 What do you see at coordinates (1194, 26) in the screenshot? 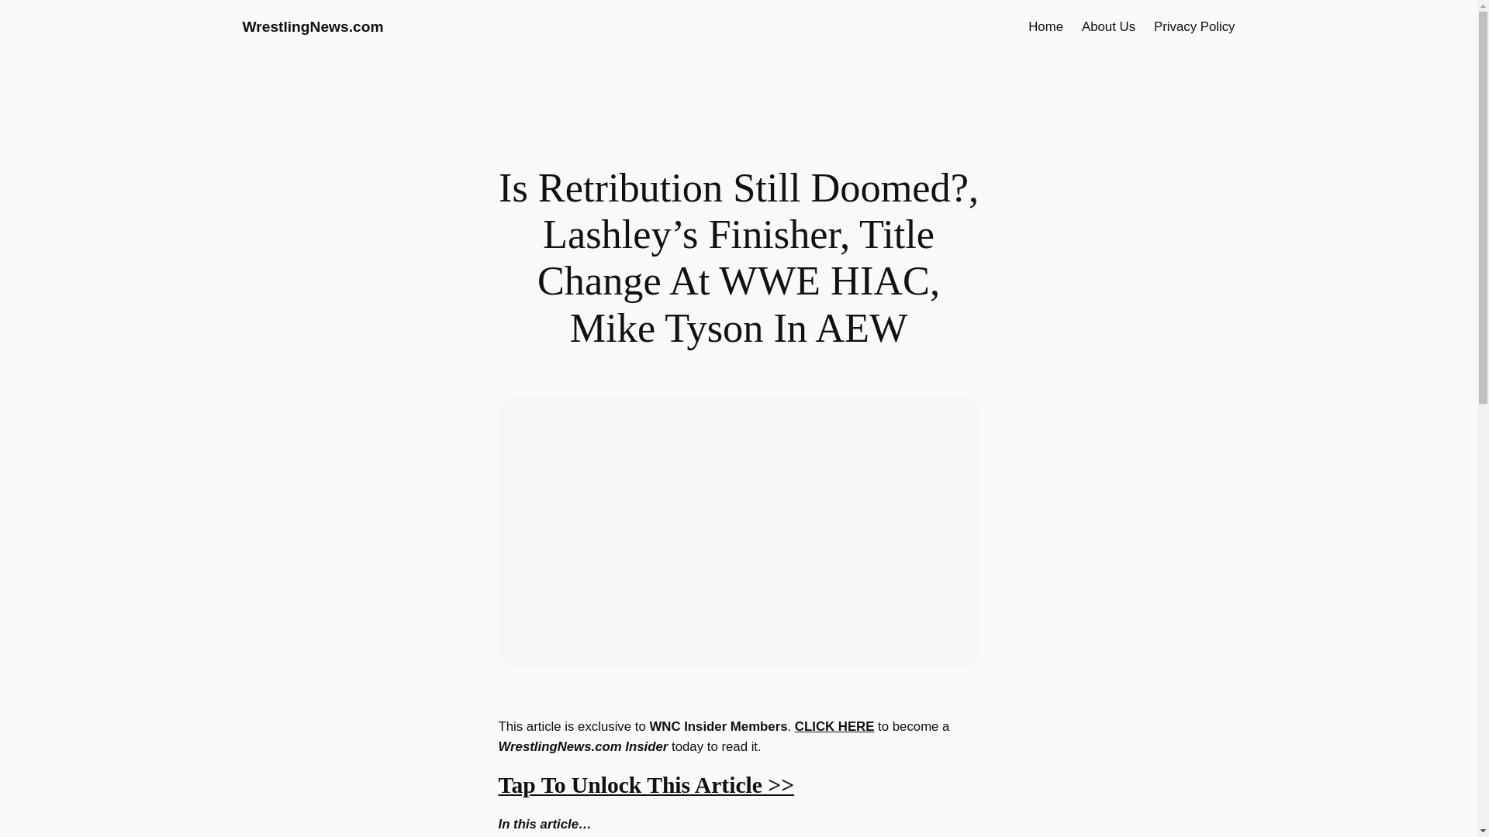
I see `Privacy Policy` at bounding box center [1194, 26].